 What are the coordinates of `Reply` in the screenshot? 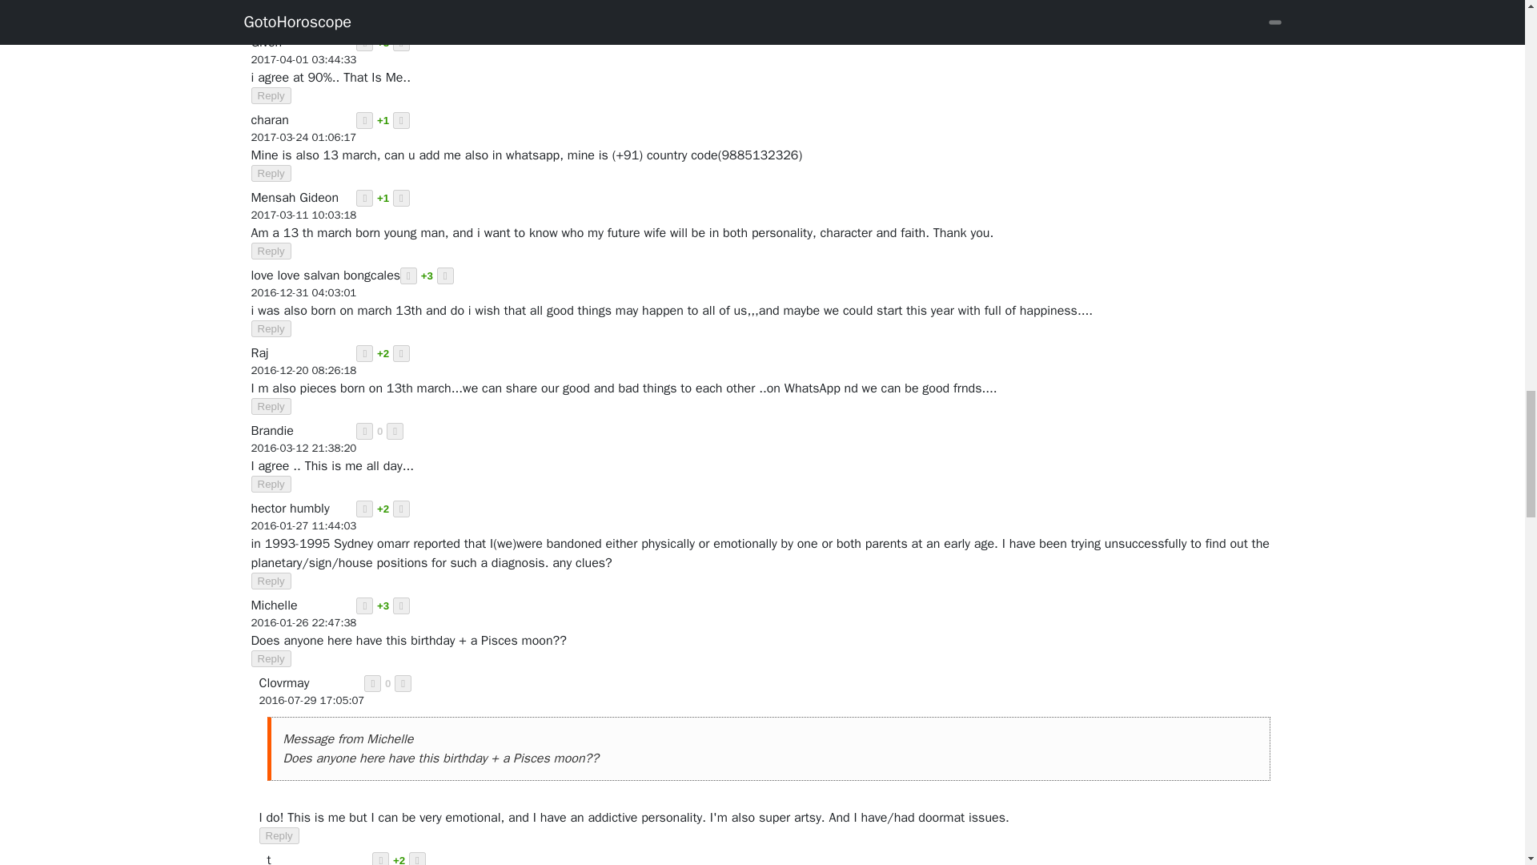 It's located at (271, 328).